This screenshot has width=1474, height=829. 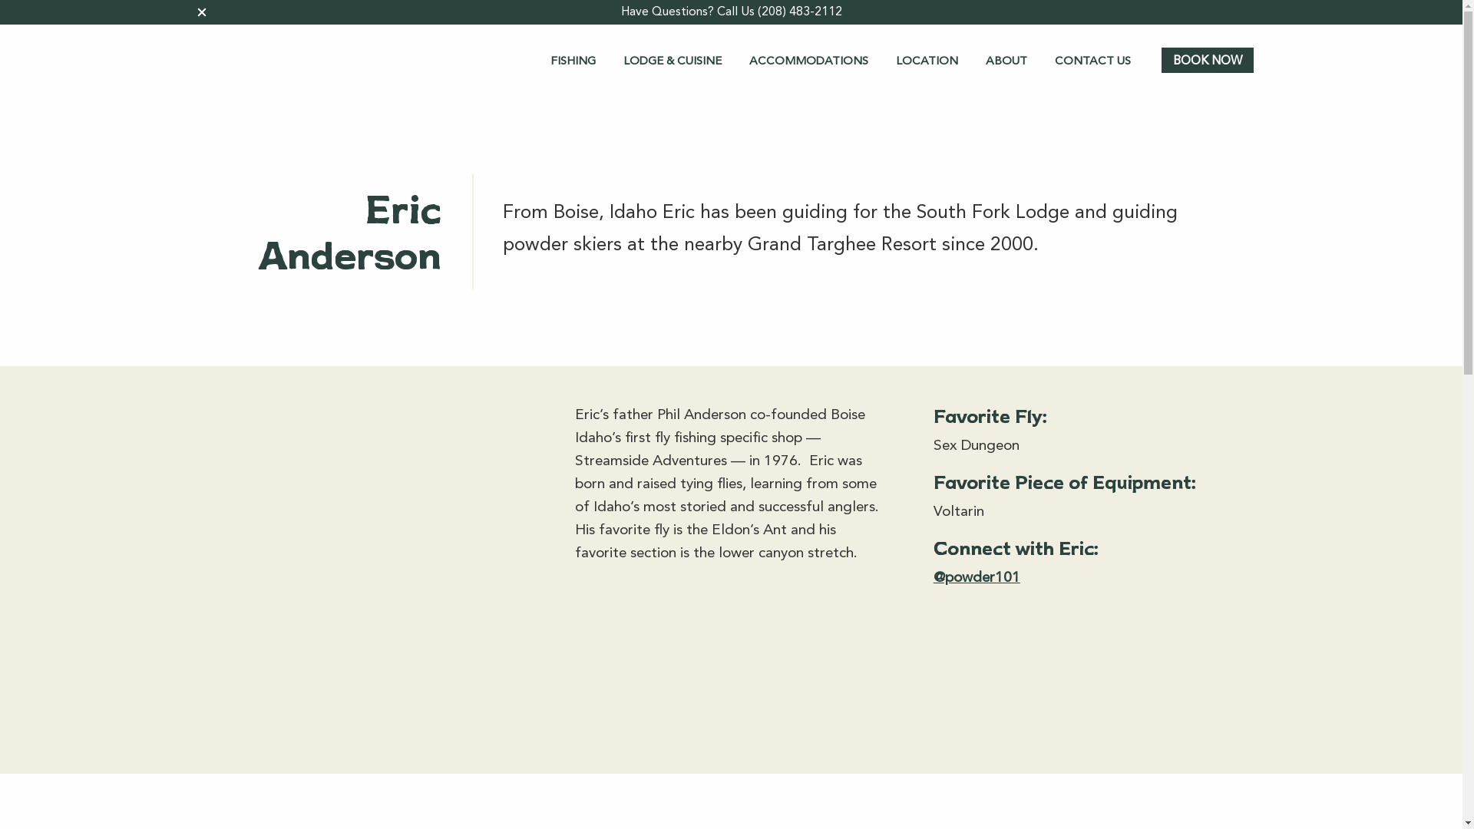 What do you see at coordinates (573, 61) in the screenshot?
I see `FISHING` at bounding box center [573, 61].